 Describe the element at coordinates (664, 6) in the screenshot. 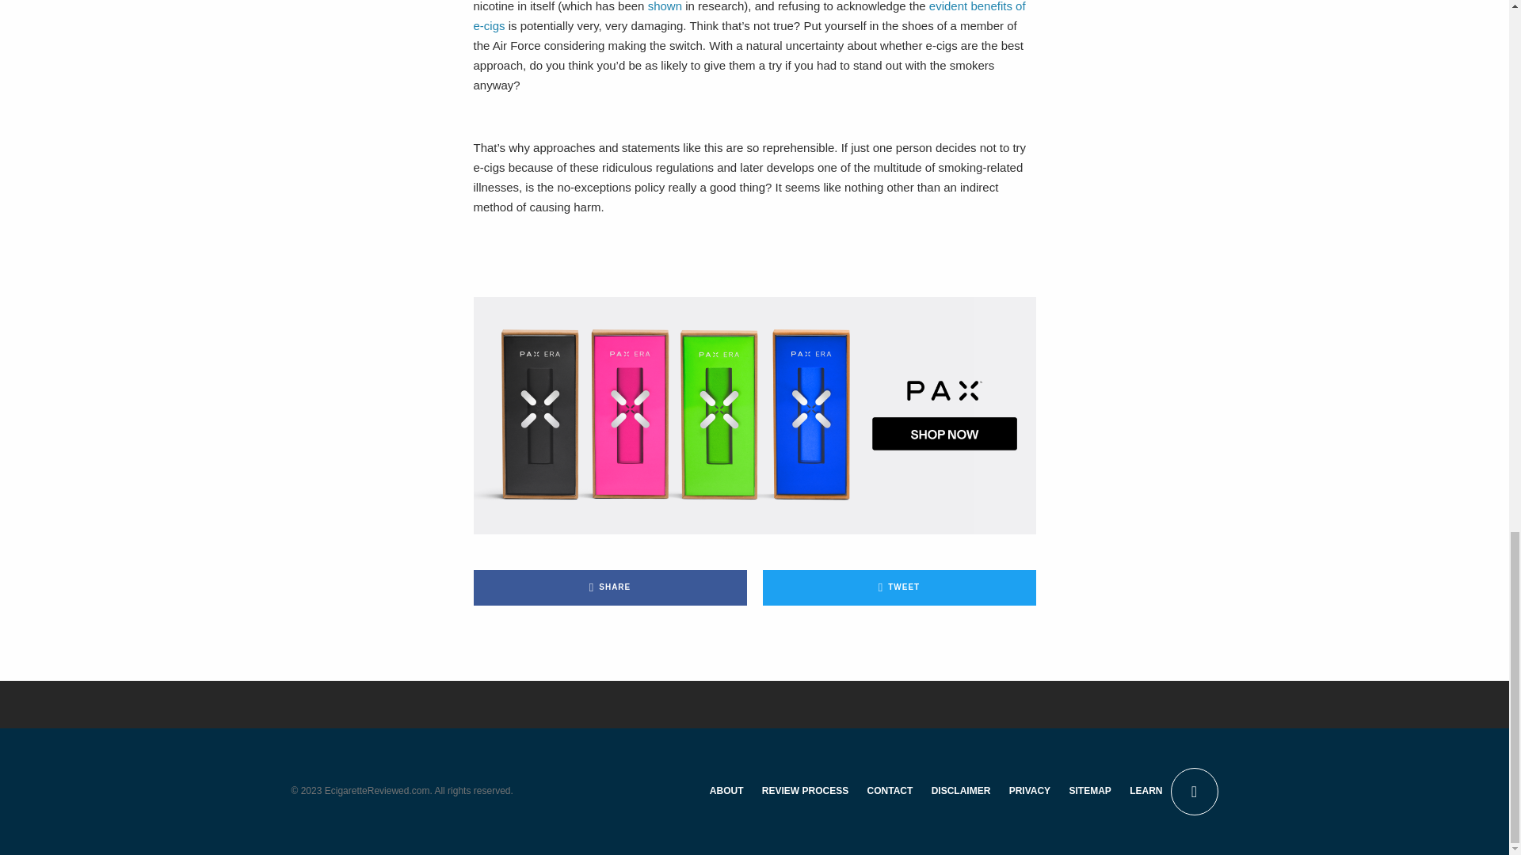

I see `shown` at that location.